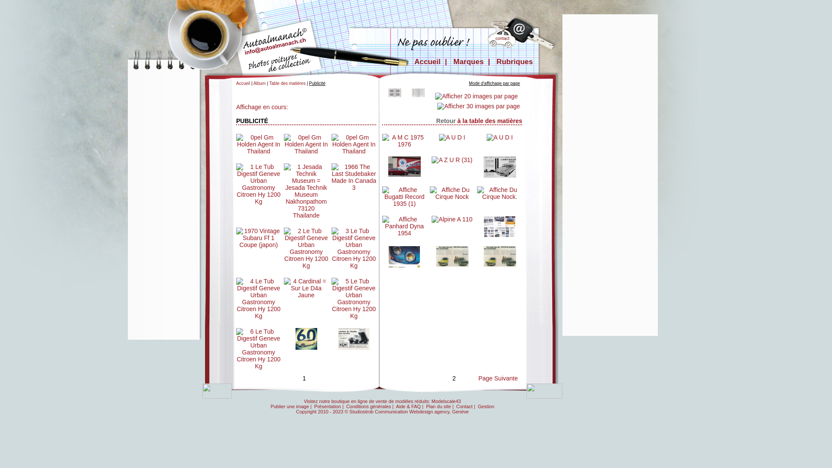 This screenshot has height=468, width=832. What do you see at coordinates (478, 106) in the screenshot?
I see `Afficher 30 images par page` at bounding box center [478, 106].